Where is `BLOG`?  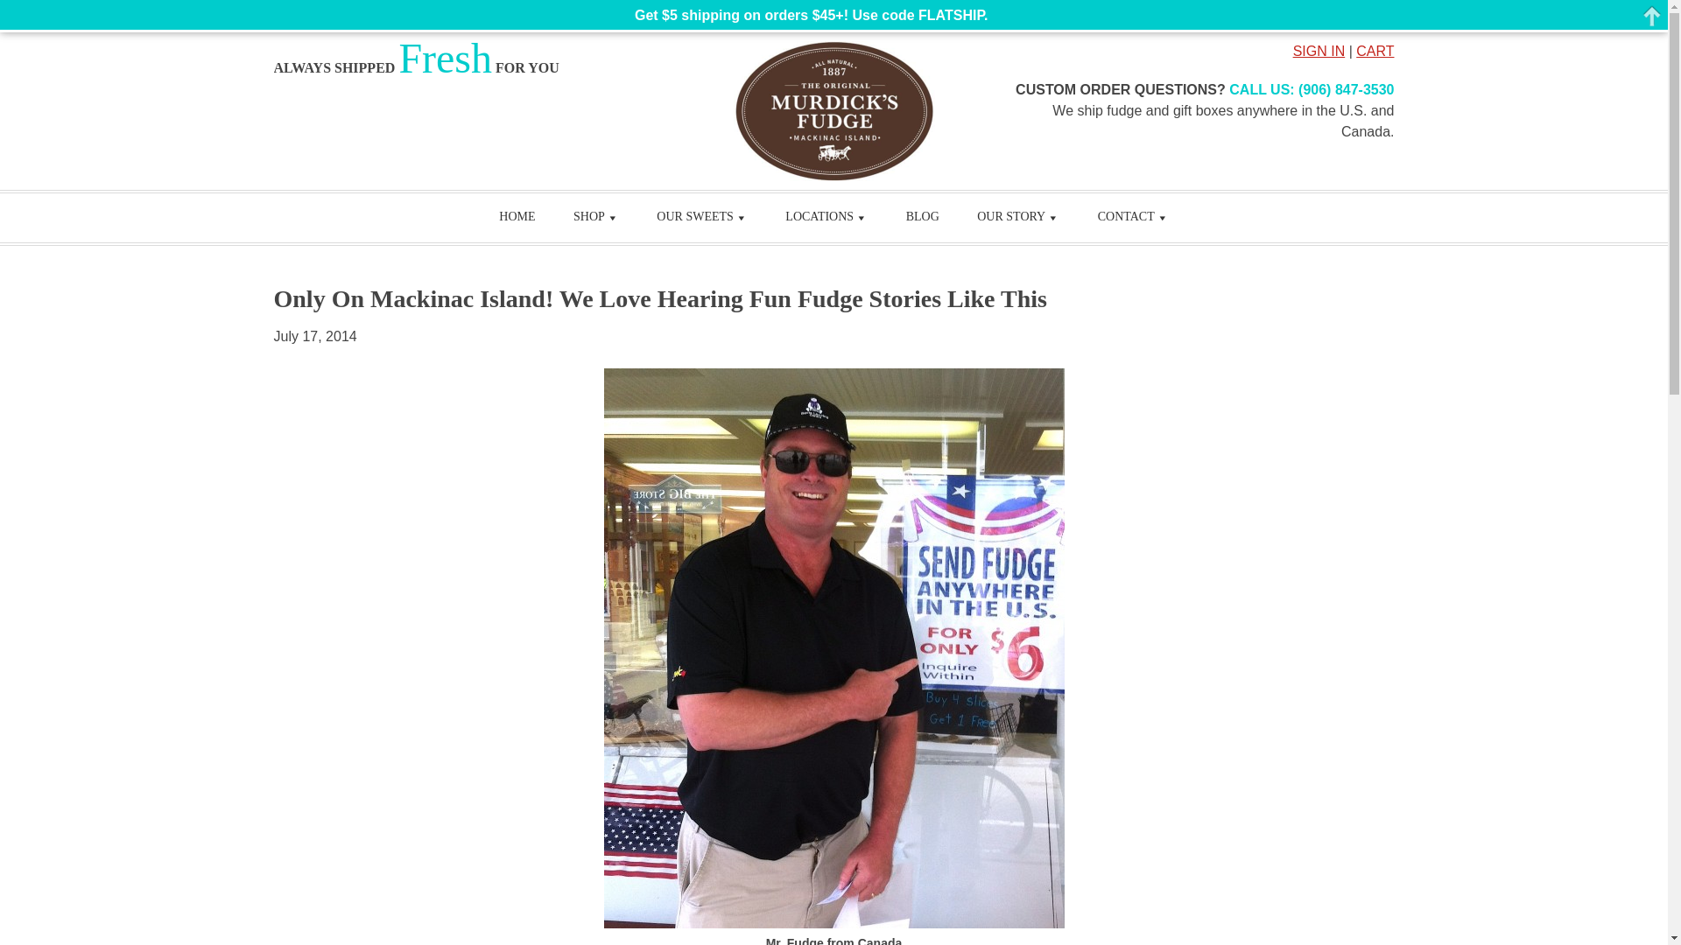
BLOG is located at coordinates (923, 217).